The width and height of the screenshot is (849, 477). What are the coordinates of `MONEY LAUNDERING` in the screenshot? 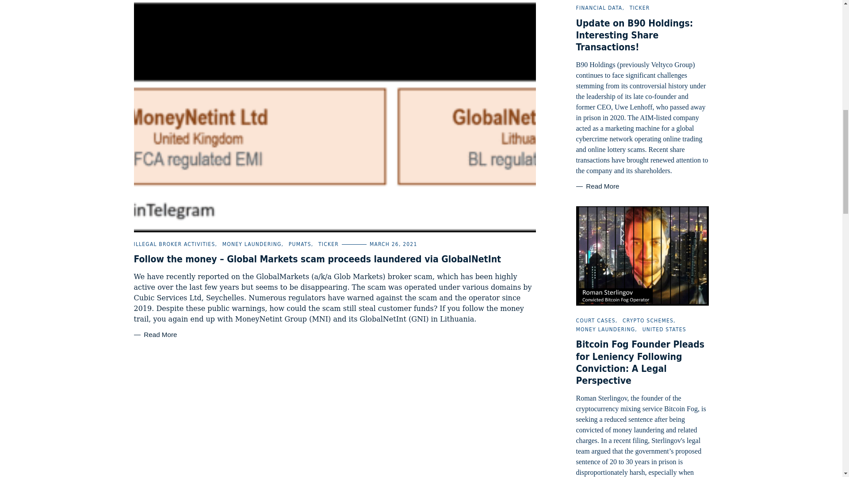 It's located at (252, 244).